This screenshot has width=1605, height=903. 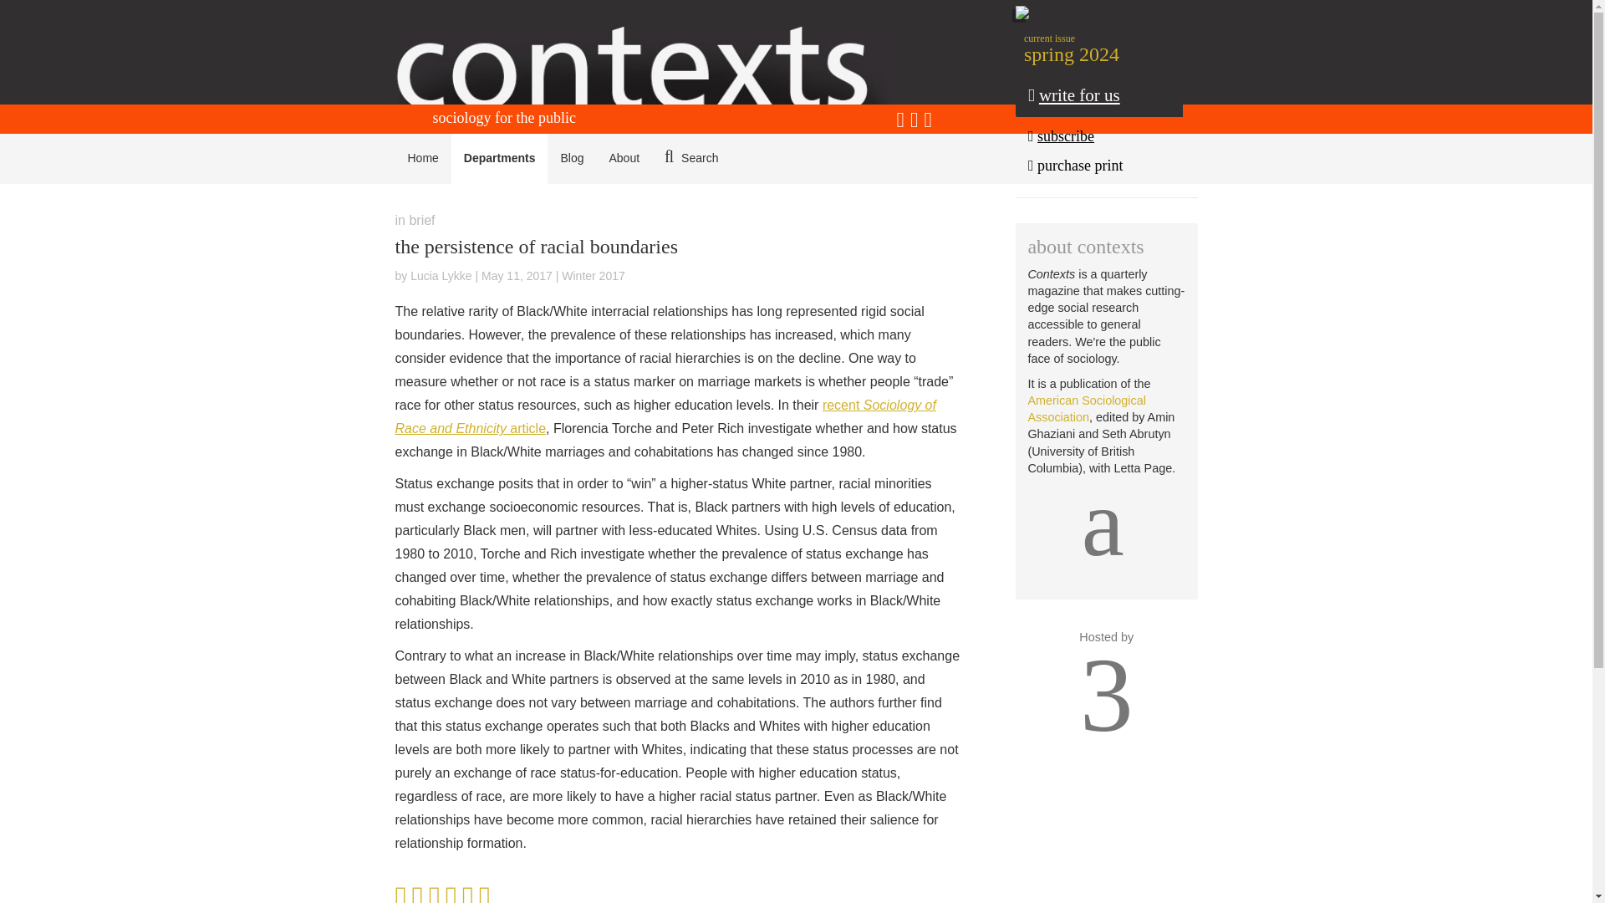 I want to click on Contexts, so click(x=654, y=65).